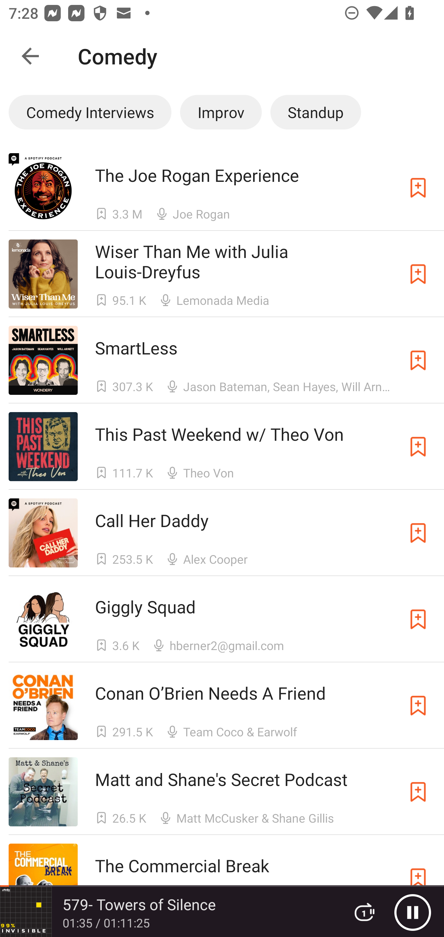 Image resolution: width=444 pixels, height=937 pixels. What do you see at coordinates (418, 360) in the screenshot?
I see `Subscribe` at bounding box center [418, 360].